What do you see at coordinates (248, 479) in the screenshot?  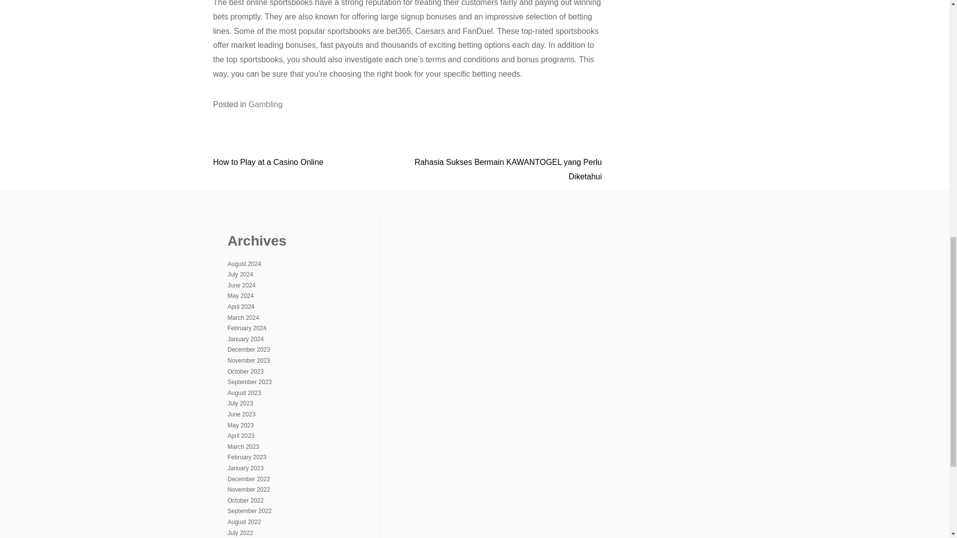 I see `December 2022` at bounding box center [248, 479].